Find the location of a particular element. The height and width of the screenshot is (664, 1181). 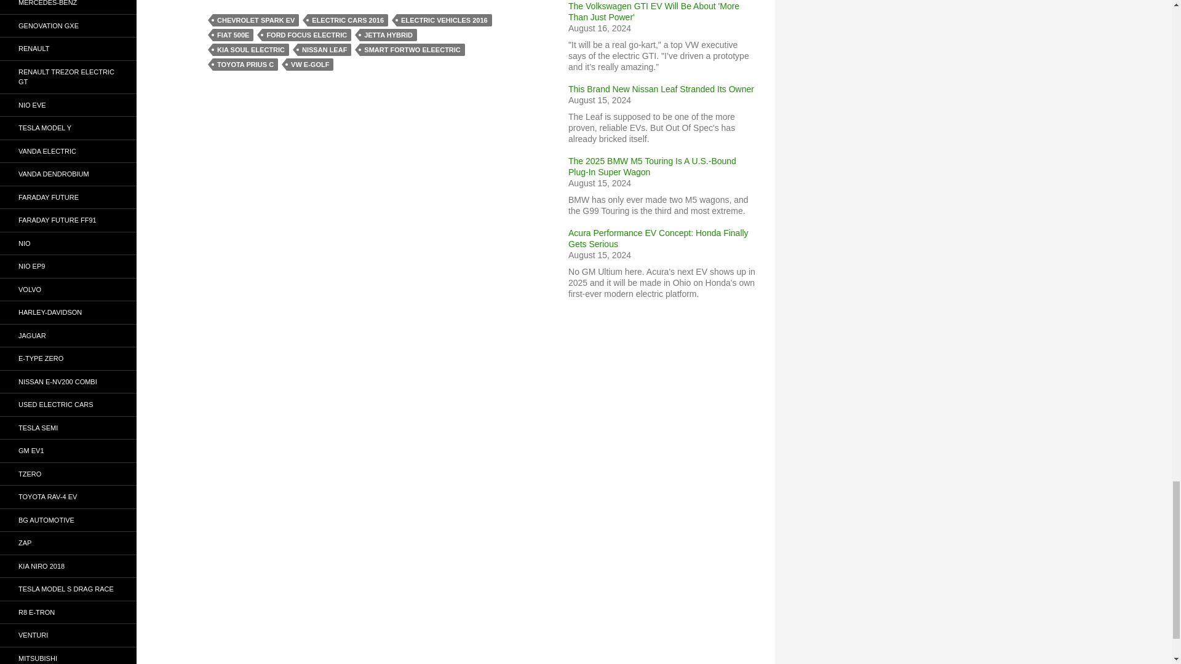

JETTA HYBRID is located at coordinates (388, 34).